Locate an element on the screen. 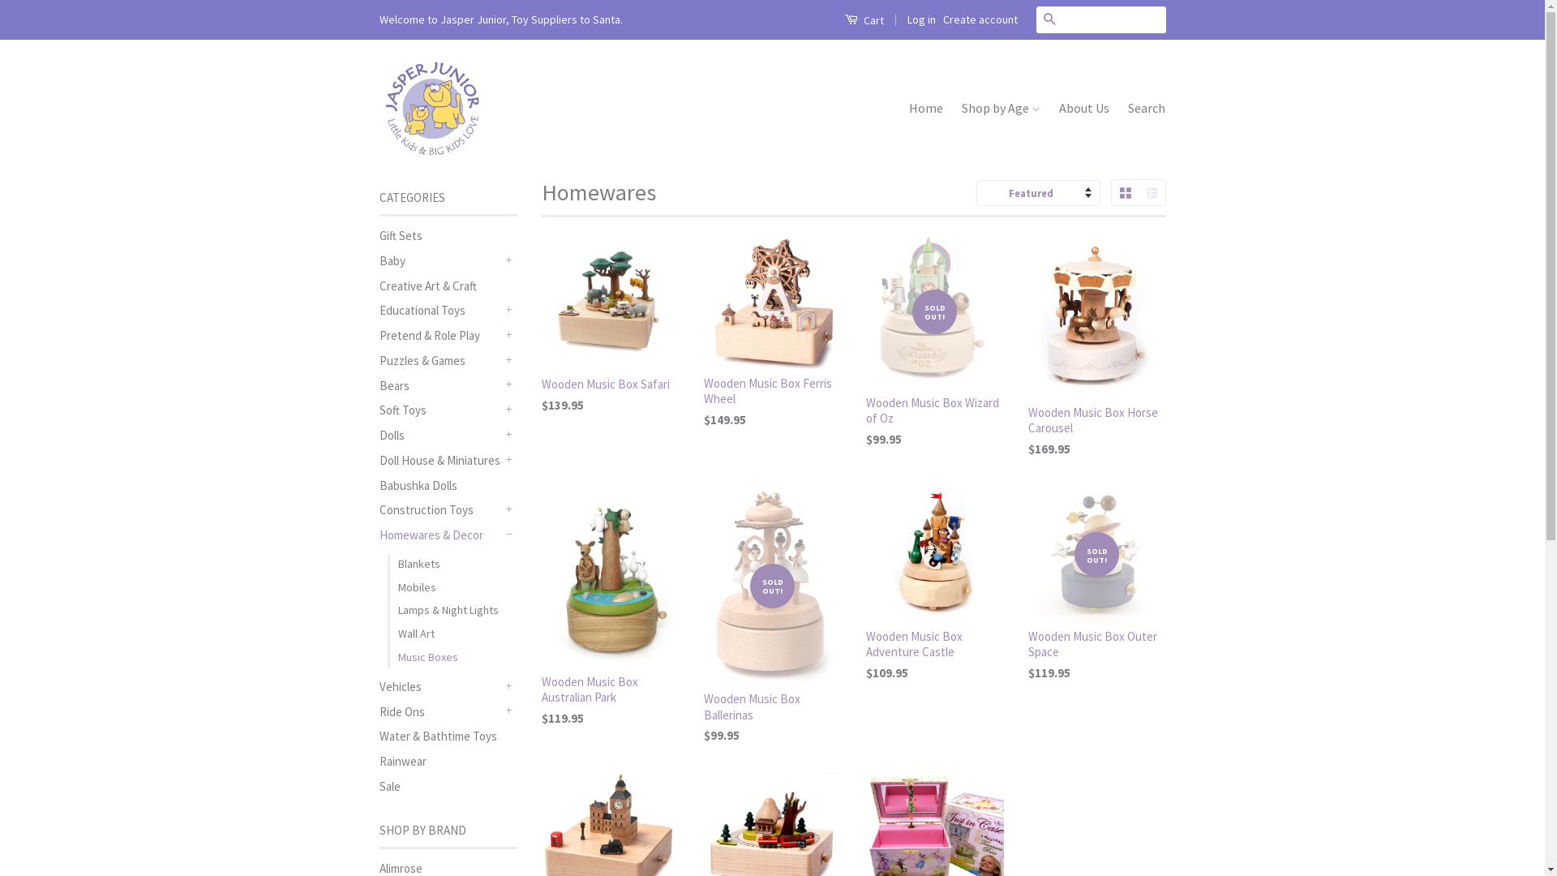  Home is located at coordinates (930, 109).